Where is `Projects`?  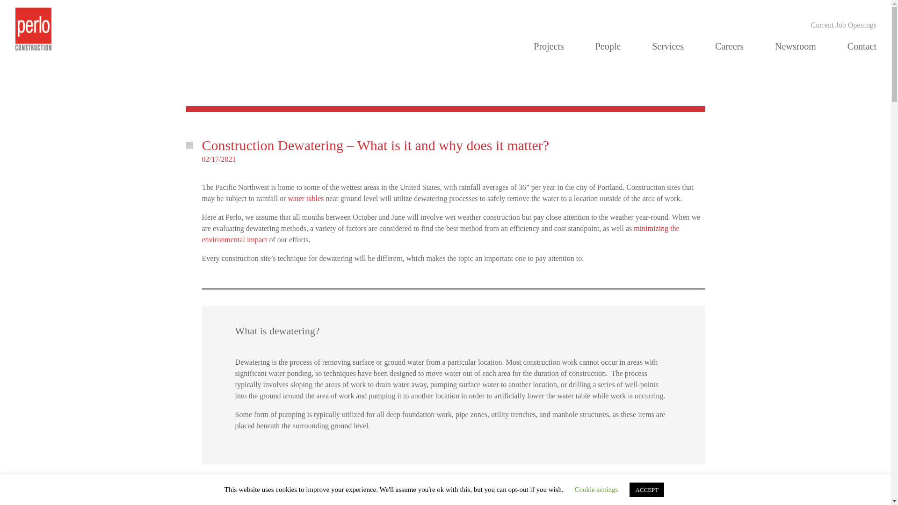
Projects is located at coordinates (548, 46).